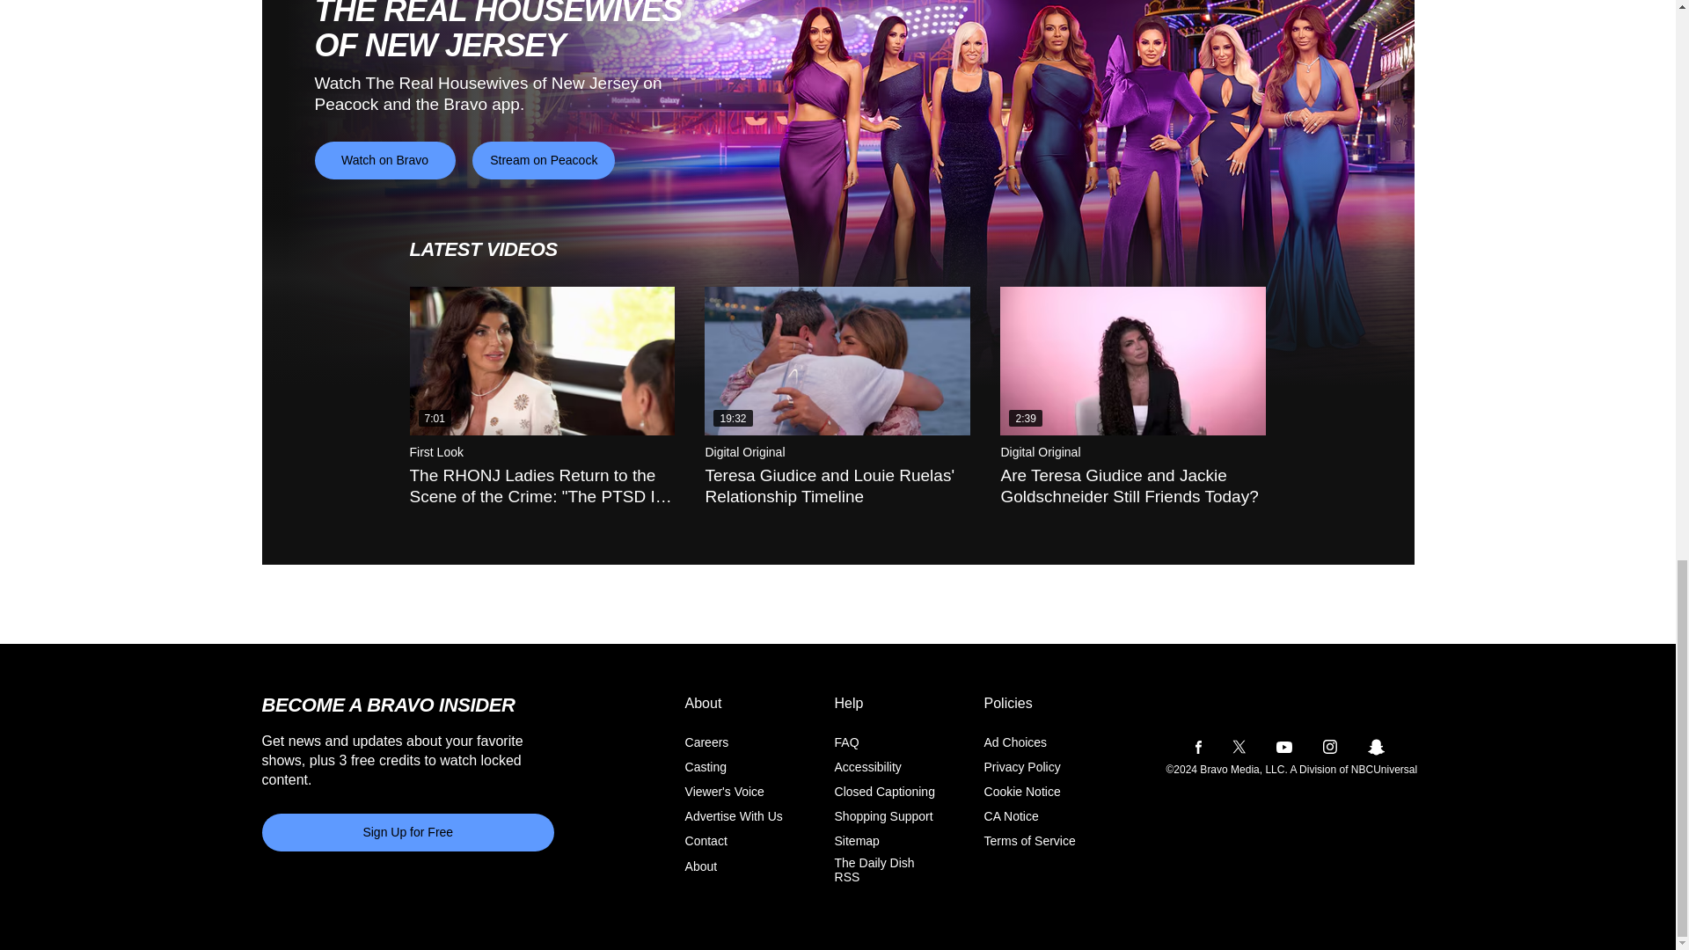 This screenshot has width=1689, height=950. Describe the element at coordinates (734, 817) in the screenshot. I see `Advertise With Us` at that location.